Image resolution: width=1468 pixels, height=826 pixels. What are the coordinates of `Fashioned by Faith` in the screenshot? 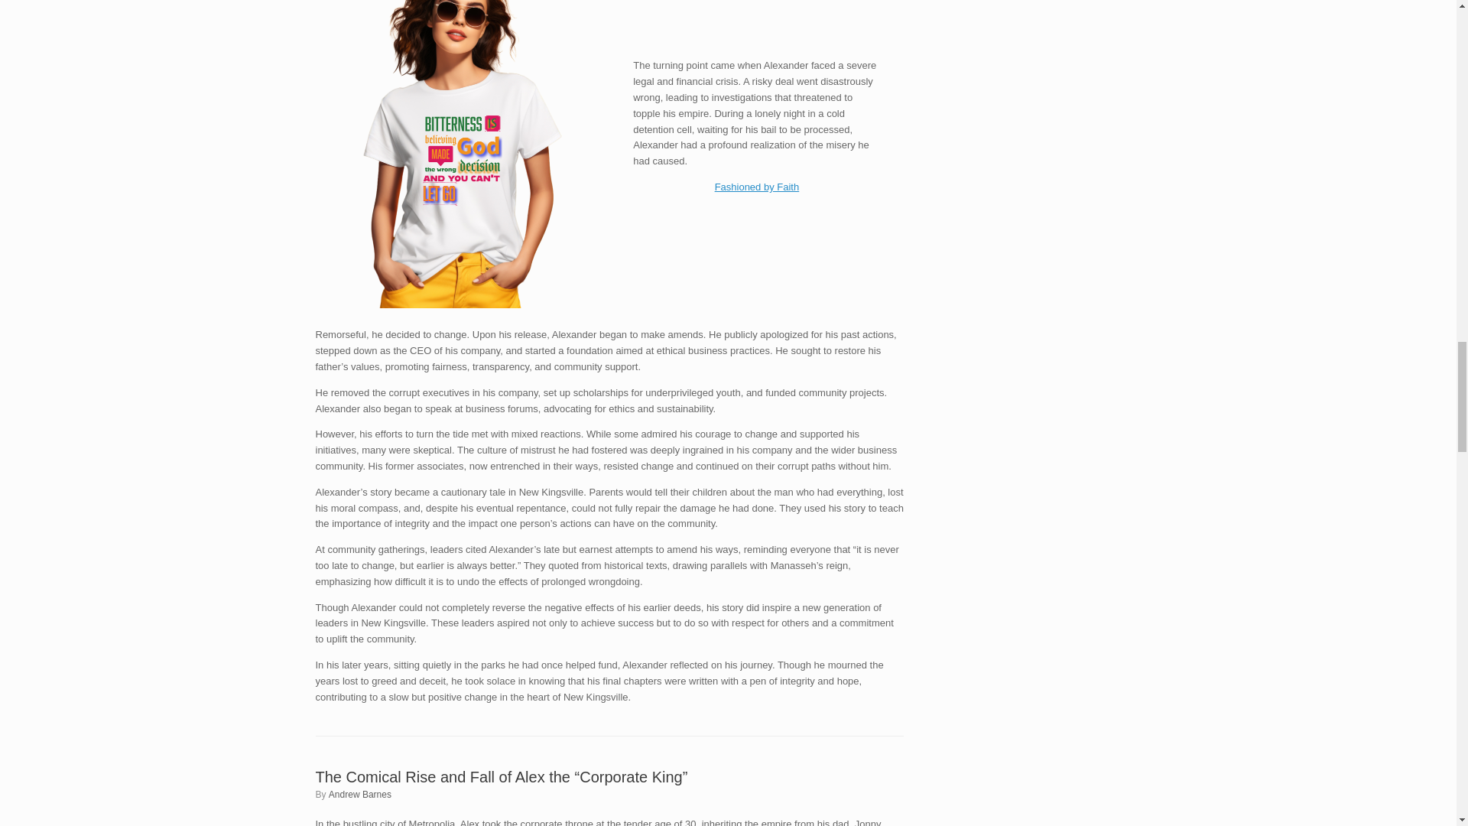 It's located at (757, 187).